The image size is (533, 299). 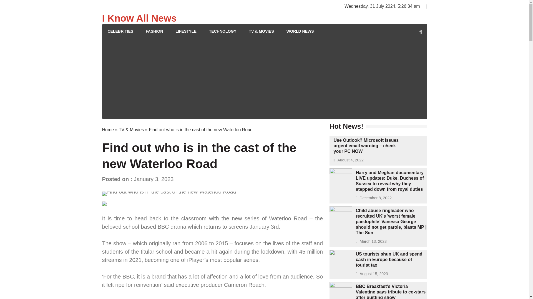 I want to click on January 3, 2023, so click(x=154, y=179).